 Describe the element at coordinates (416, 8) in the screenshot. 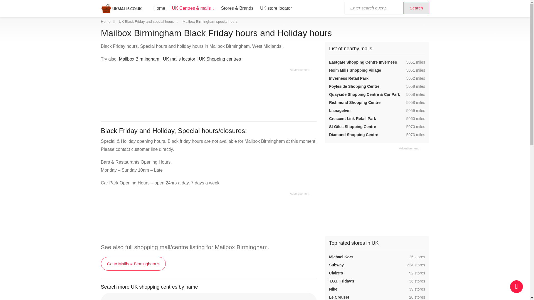

I see `Search` at that location.